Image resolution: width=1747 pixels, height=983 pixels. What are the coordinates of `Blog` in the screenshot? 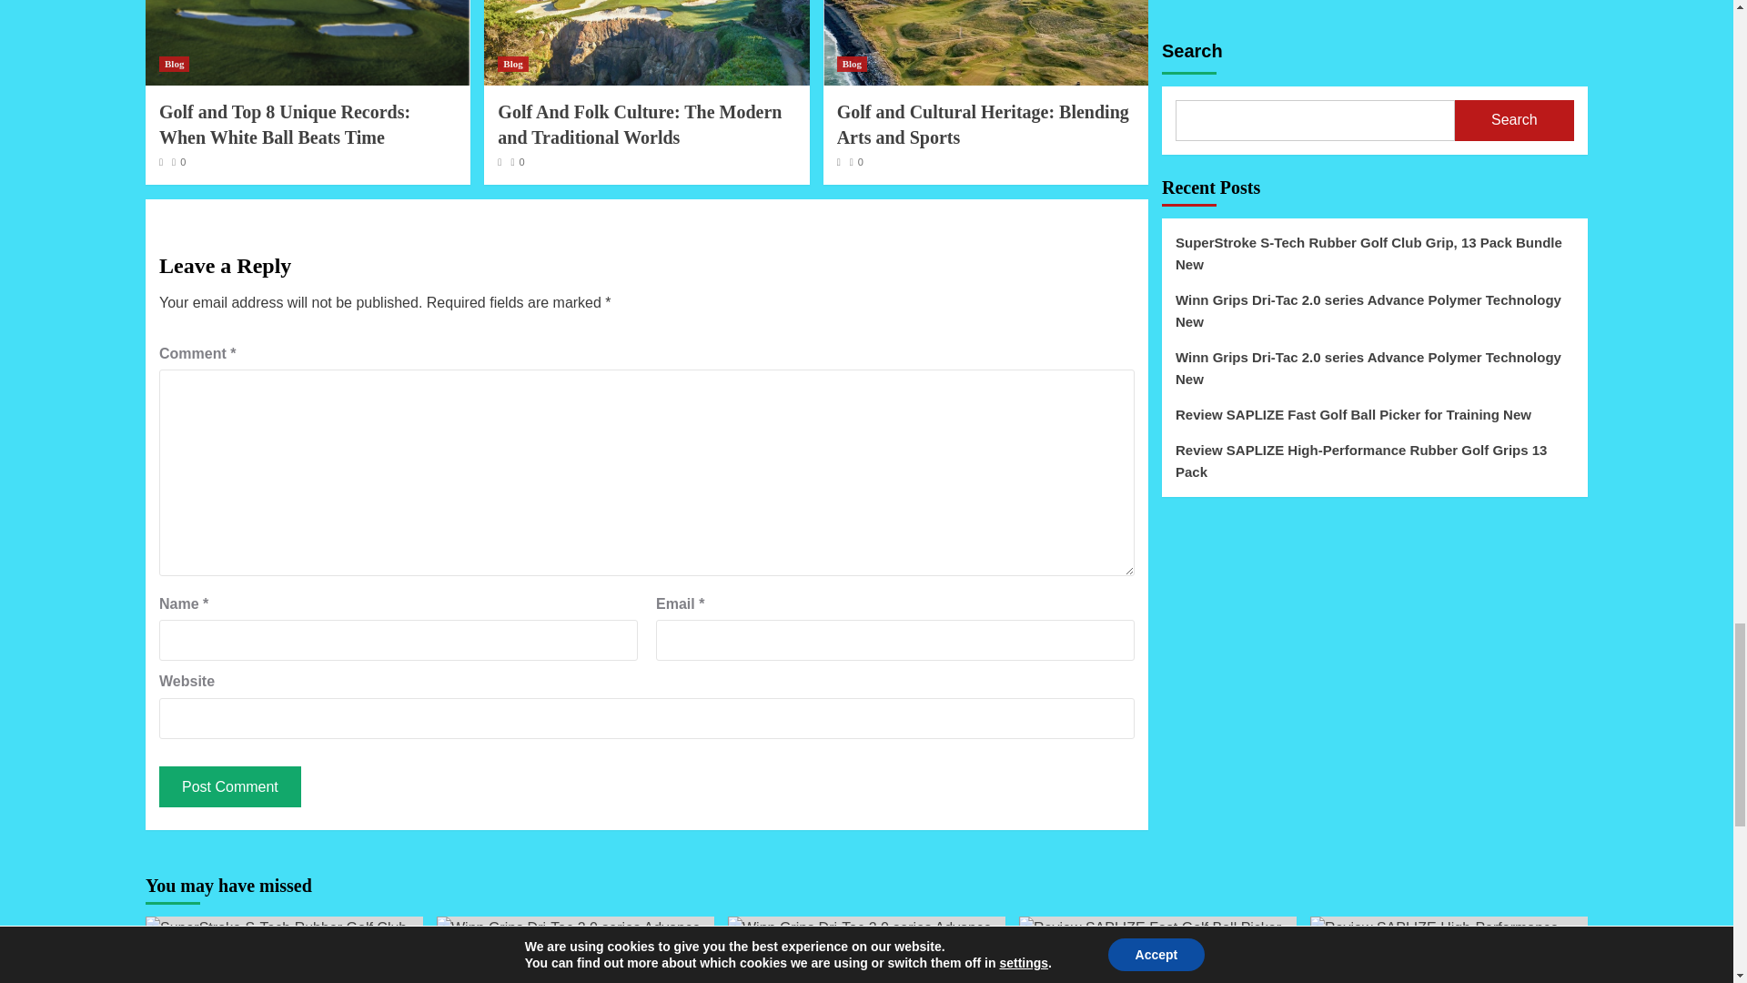 It's located at (512, 64).